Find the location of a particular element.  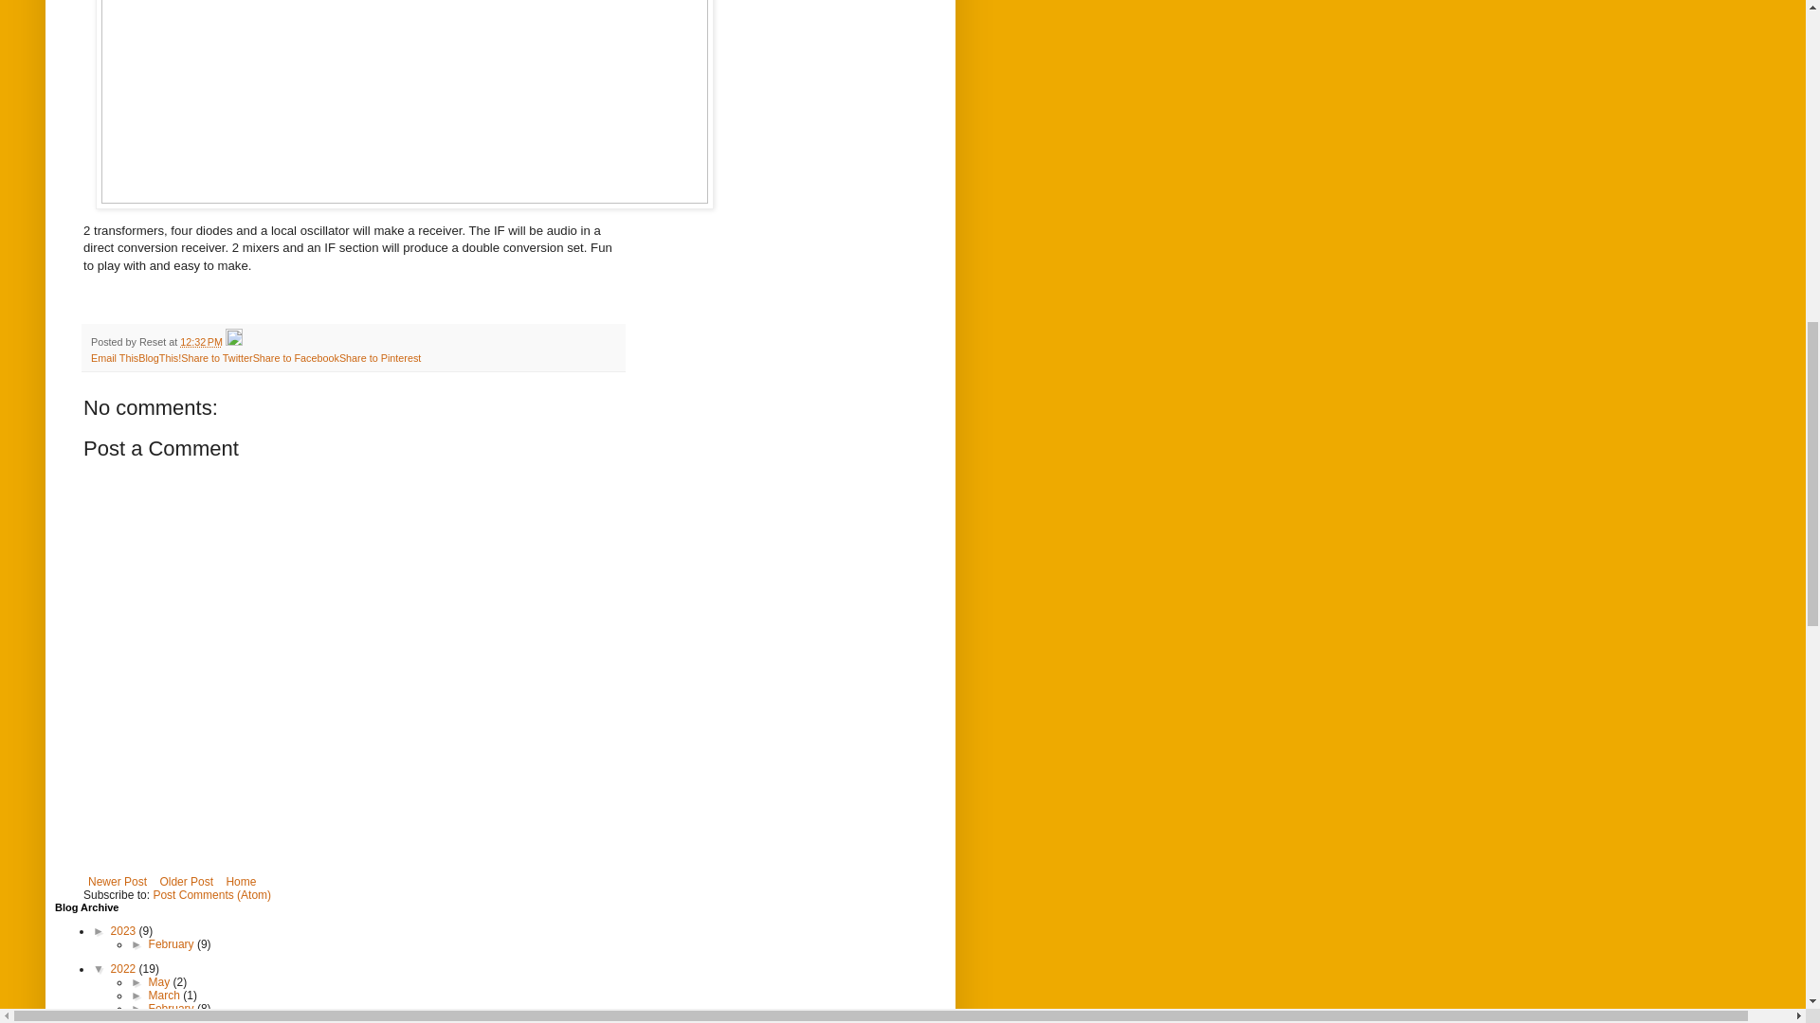

February is located at coordinates (173, 1009).